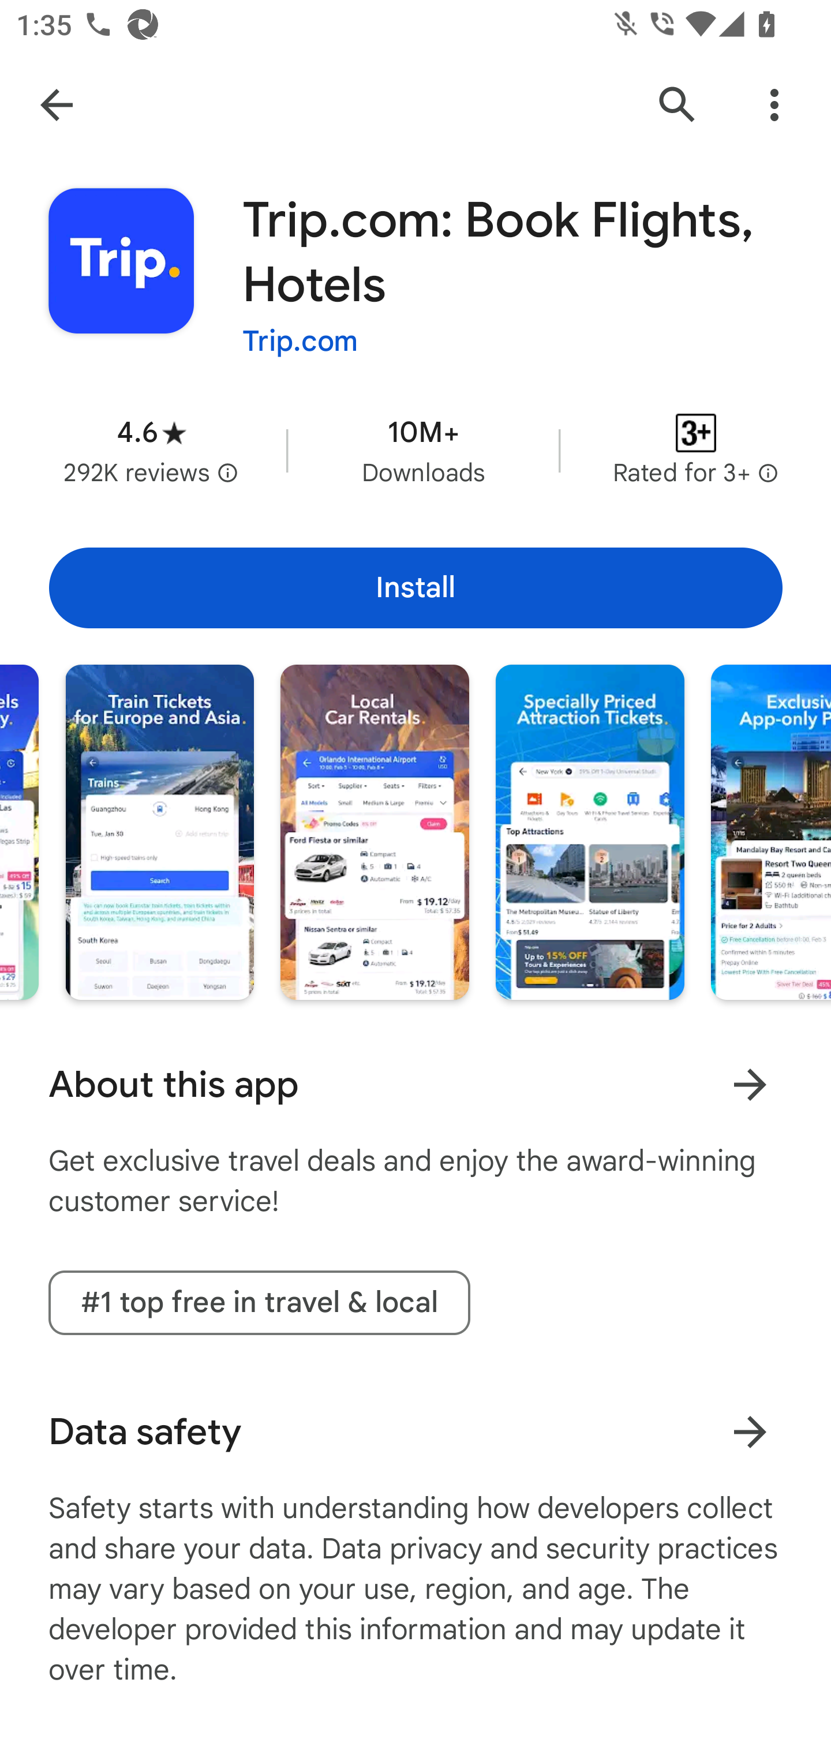 Image resolution: width=831 pixels, height=1754 pixels. What do you see at coordinates (375, 832) in the screenshot?
I see `Screenshot "5" of "8"` at bounding box center [375, 832].